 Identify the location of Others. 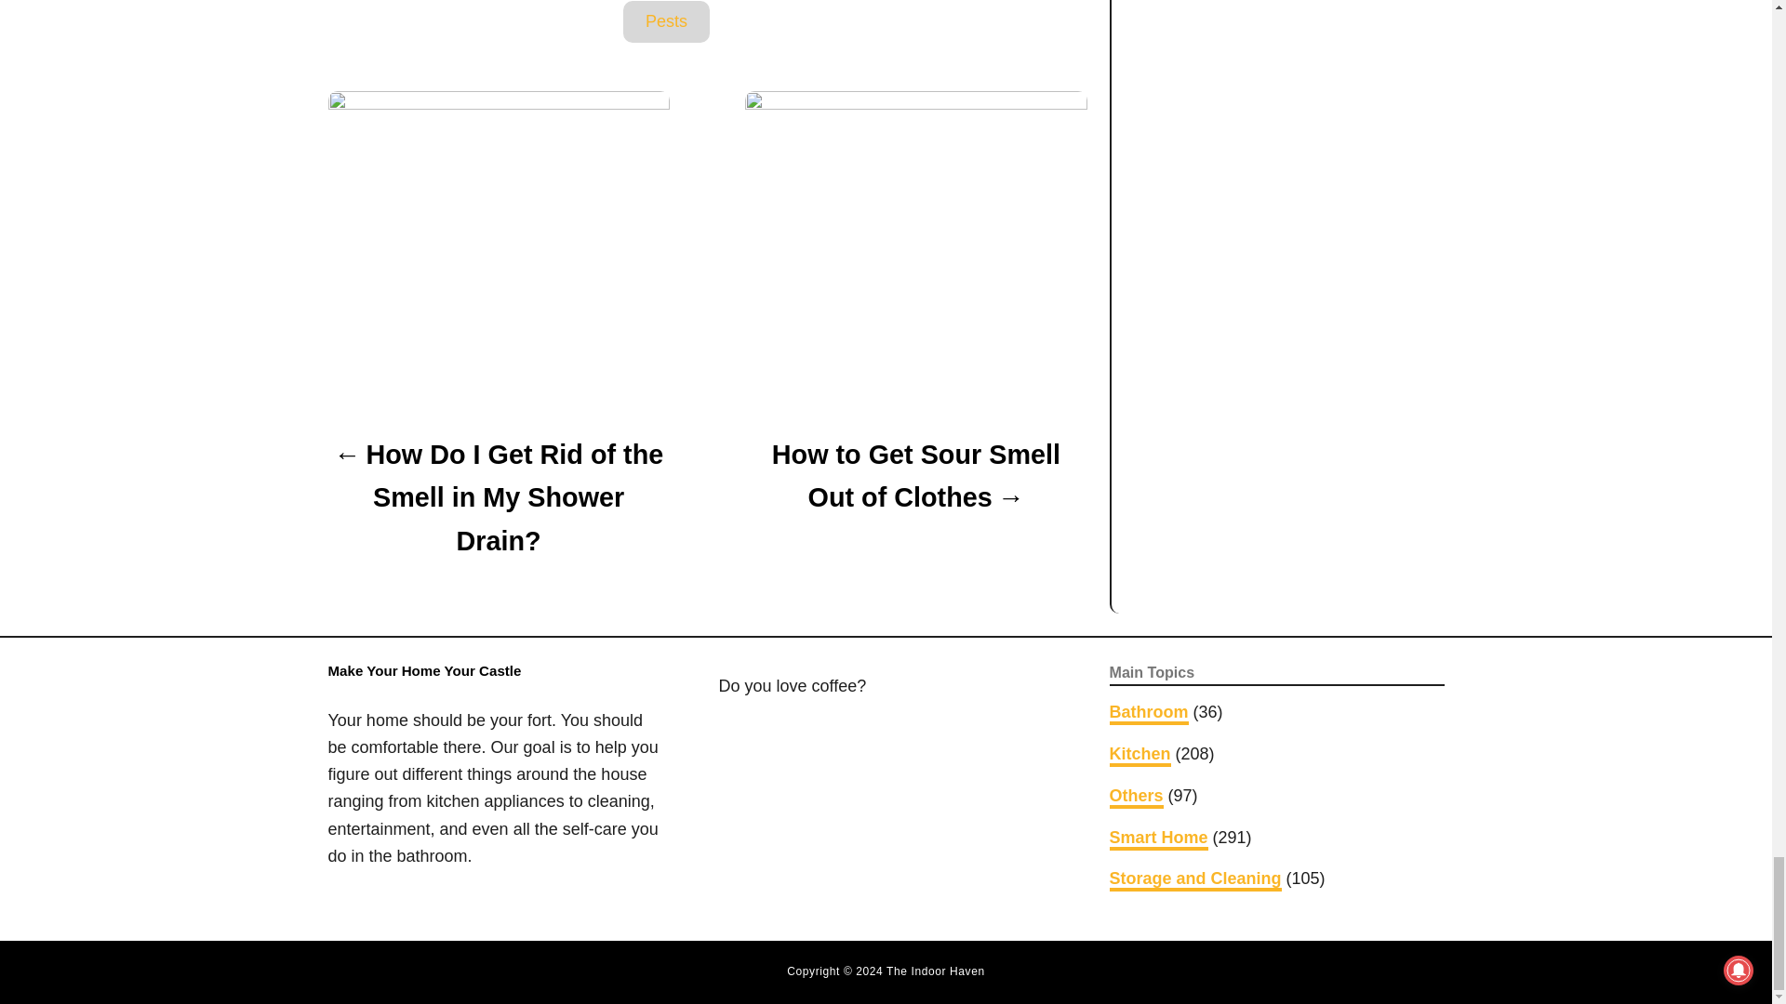
(1135, 798).